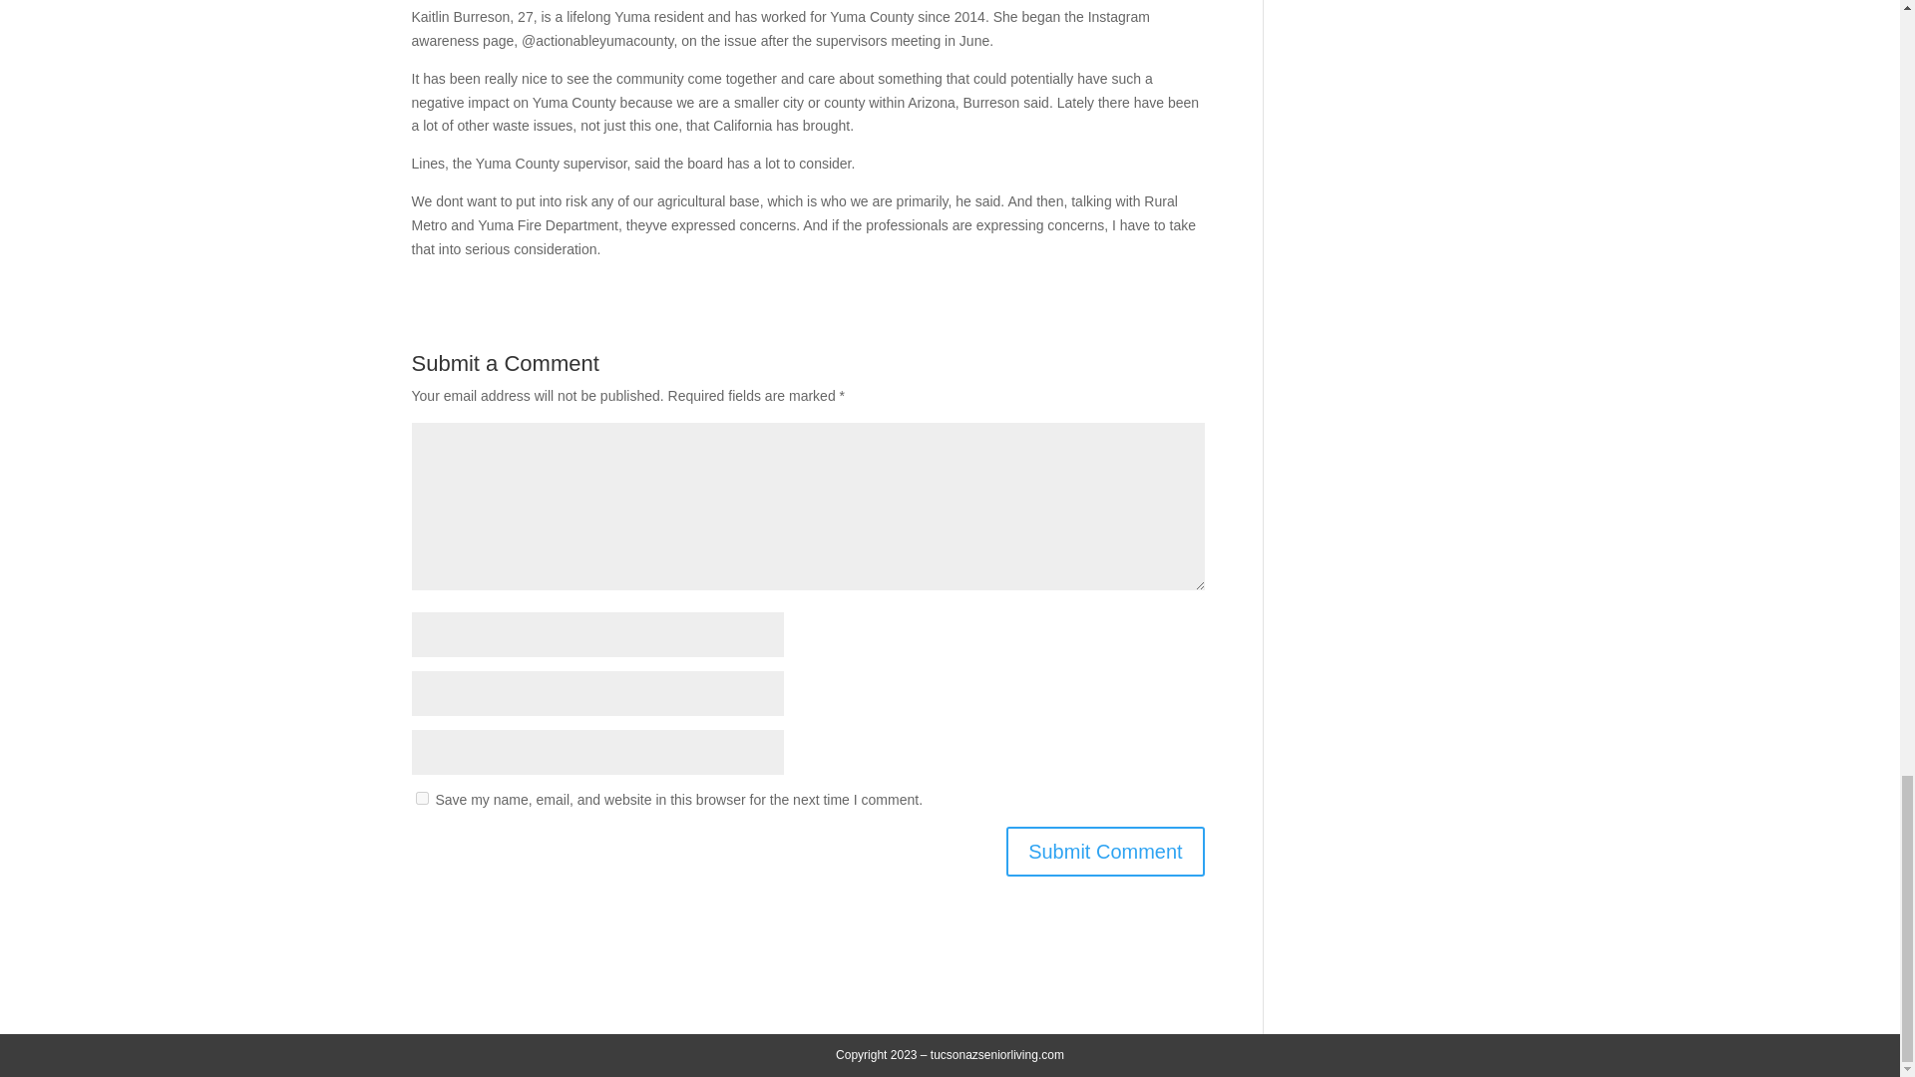 This screenshot has height=1077, width=1915. What do you see at coordinates (421, 798) in the screenshot?
I see `yes` at bounding box center [421, 798].